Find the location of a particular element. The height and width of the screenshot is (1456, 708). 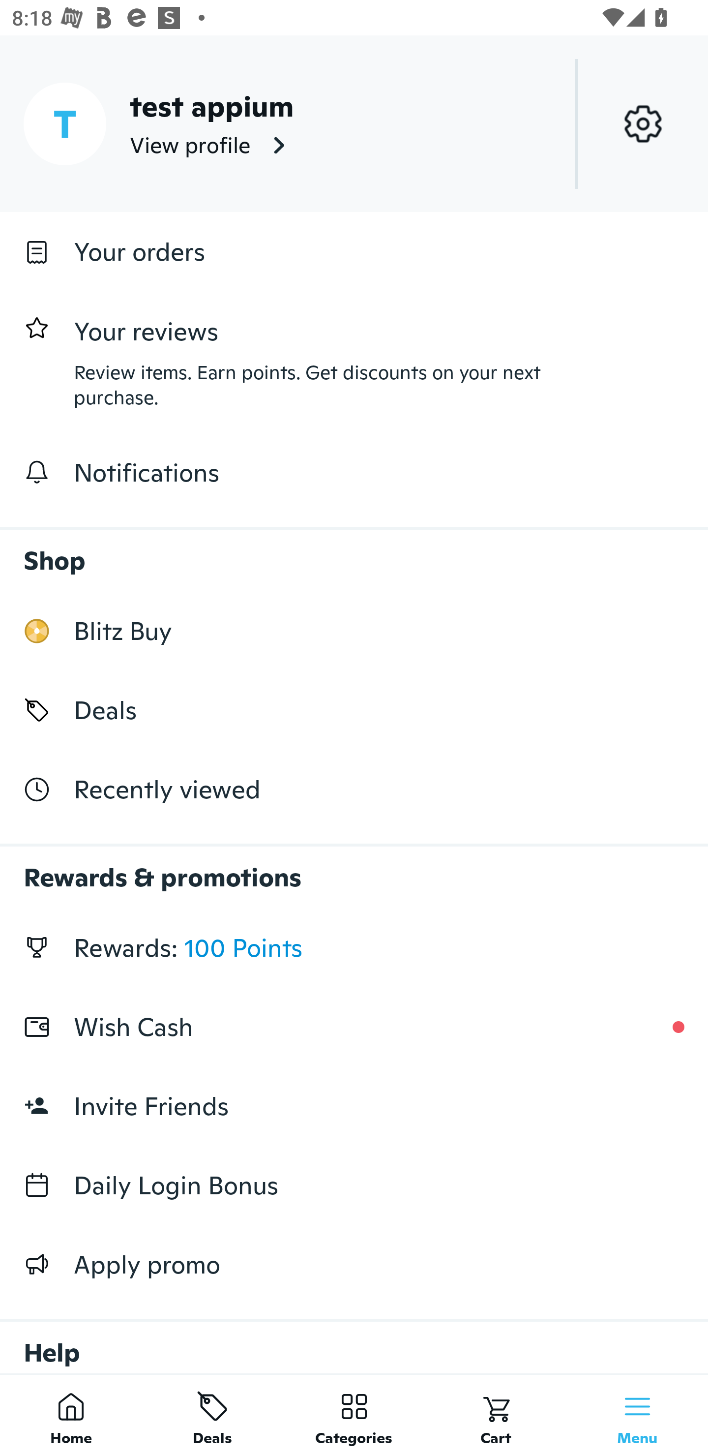

Daily Login Bonus is located at coordinates (354, 1185).